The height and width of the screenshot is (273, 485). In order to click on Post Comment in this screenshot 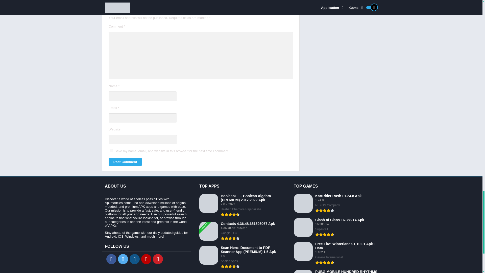, I will do `click(125, 162)`.